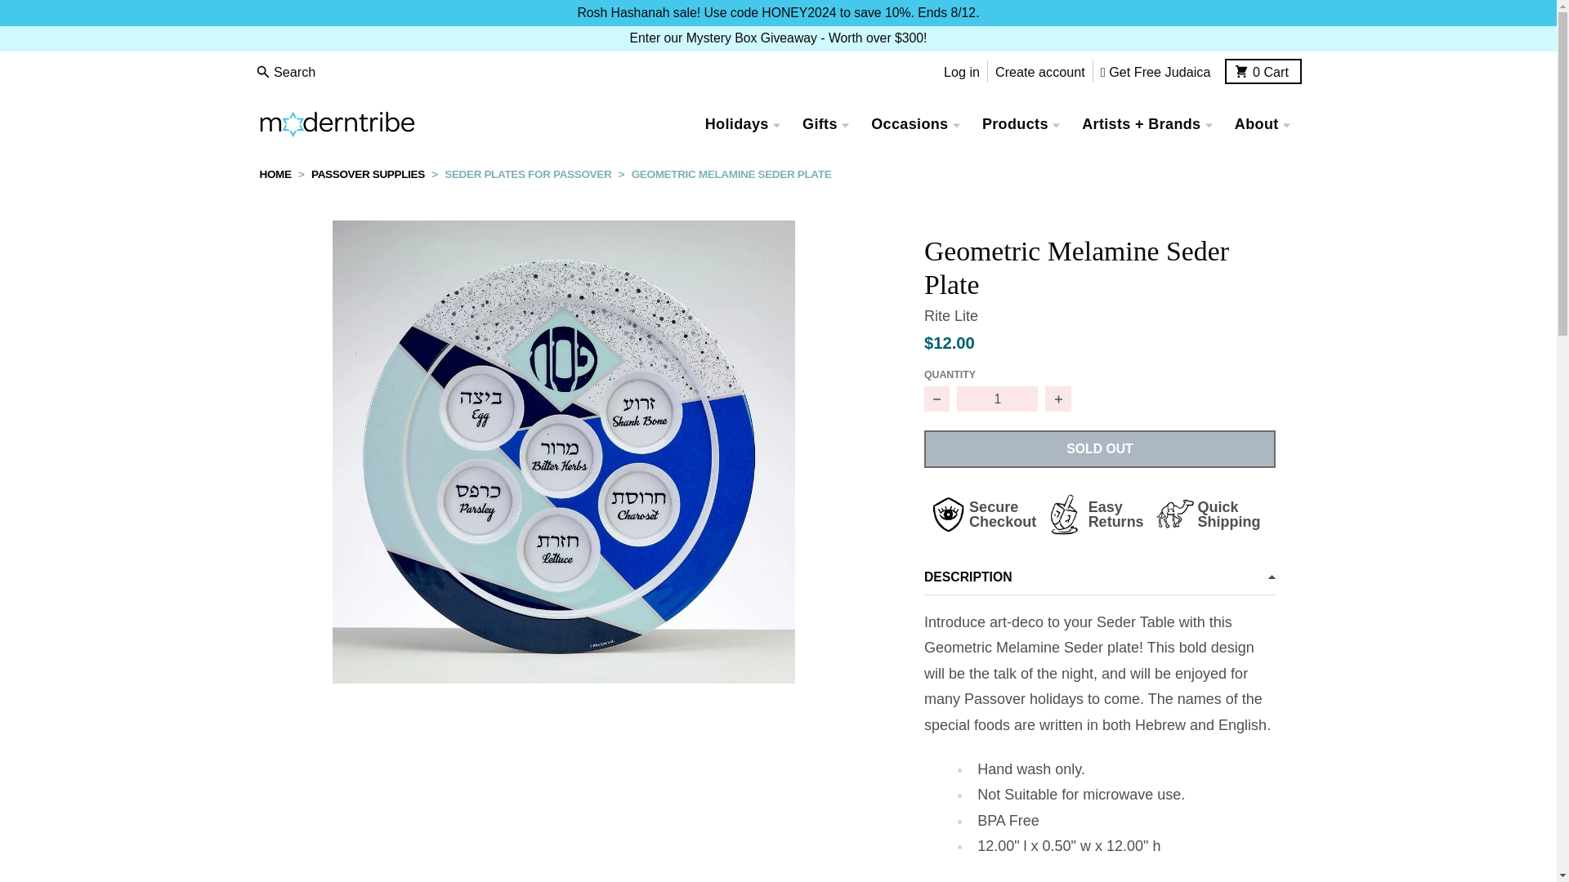 The width and height of the screenshot is (1569, 882). I want to click on 1, so click(287, 72).